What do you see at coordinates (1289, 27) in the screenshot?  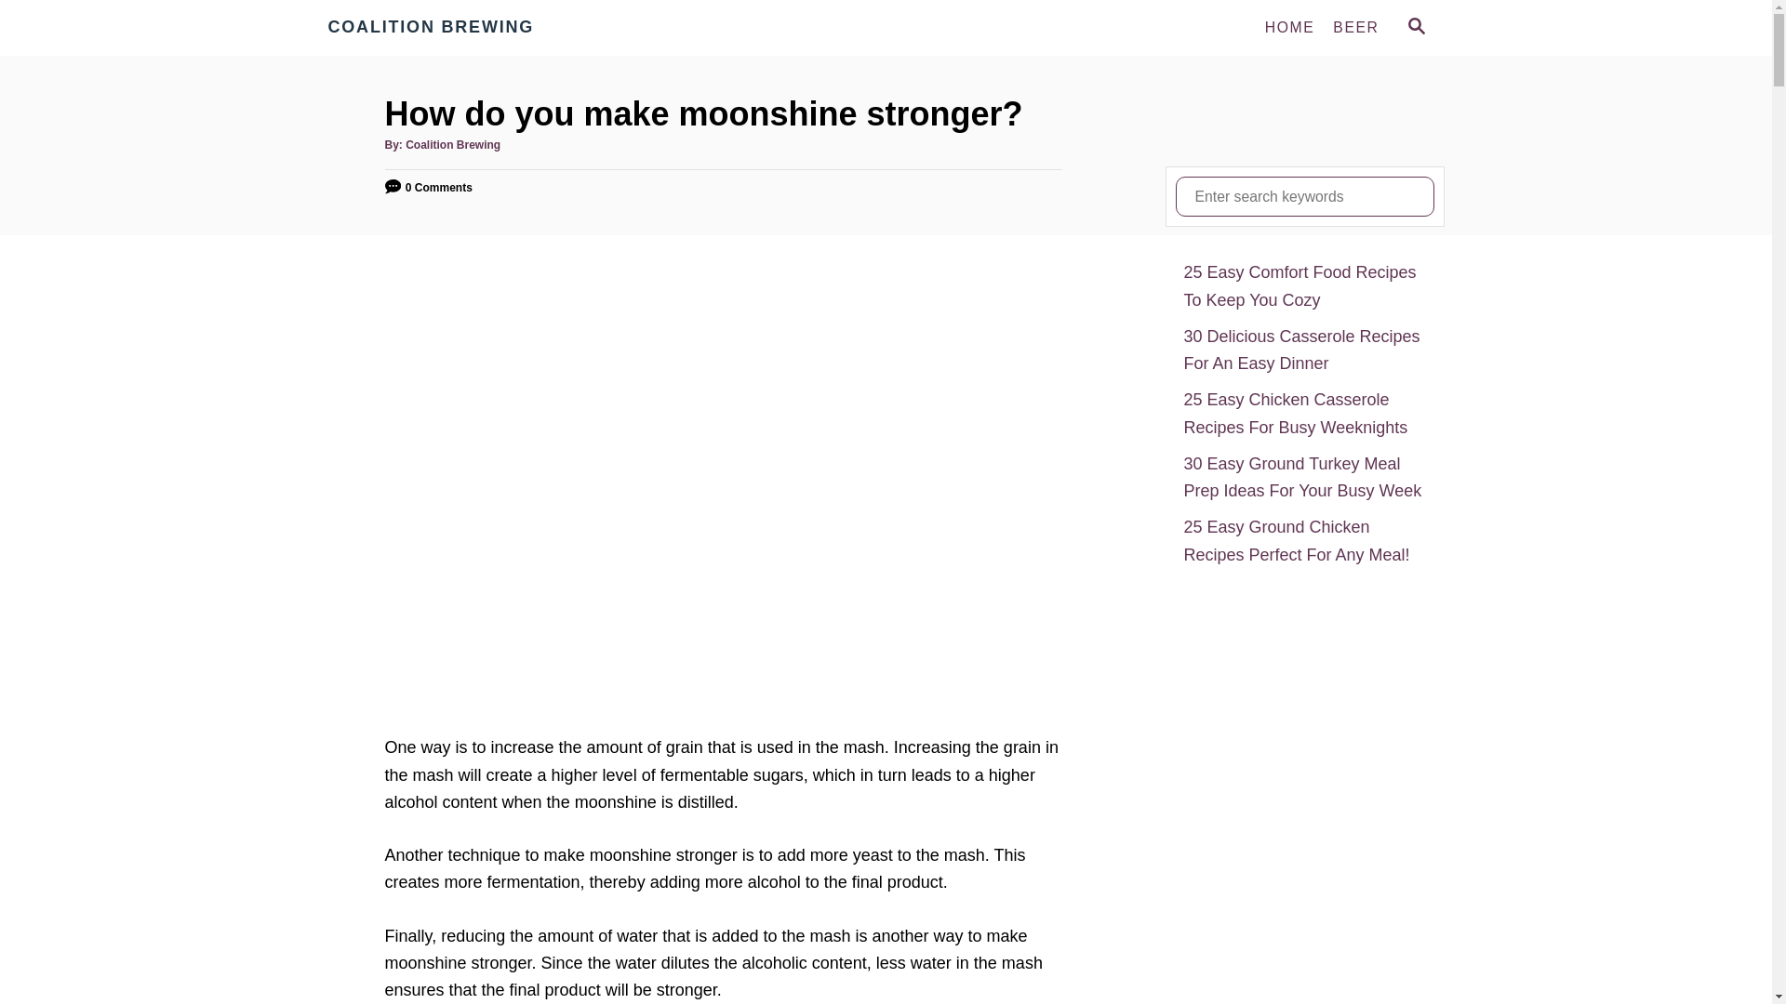 I see `HOME` at bounding box center [1289, 27].